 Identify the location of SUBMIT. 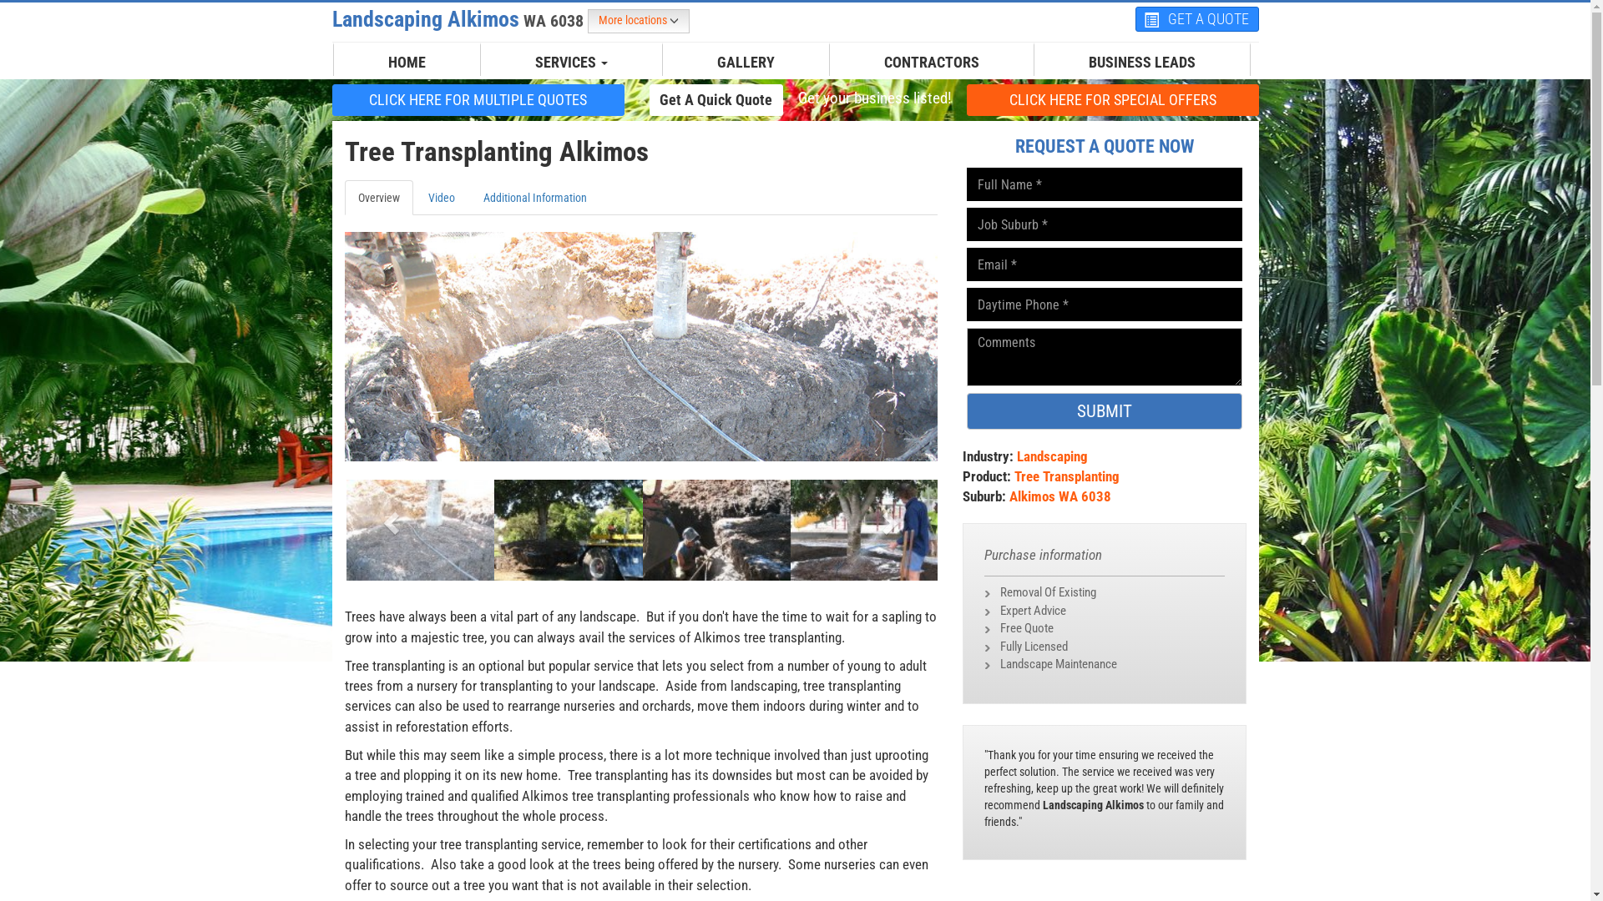
(1105, 411).